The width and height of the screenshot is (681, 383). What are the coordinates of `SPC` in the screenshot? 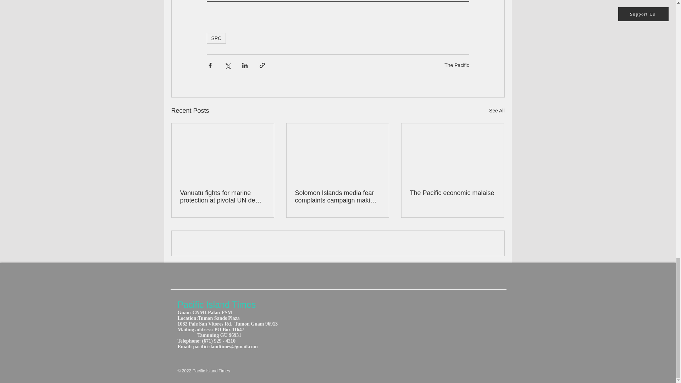 It's located at (216, 38).